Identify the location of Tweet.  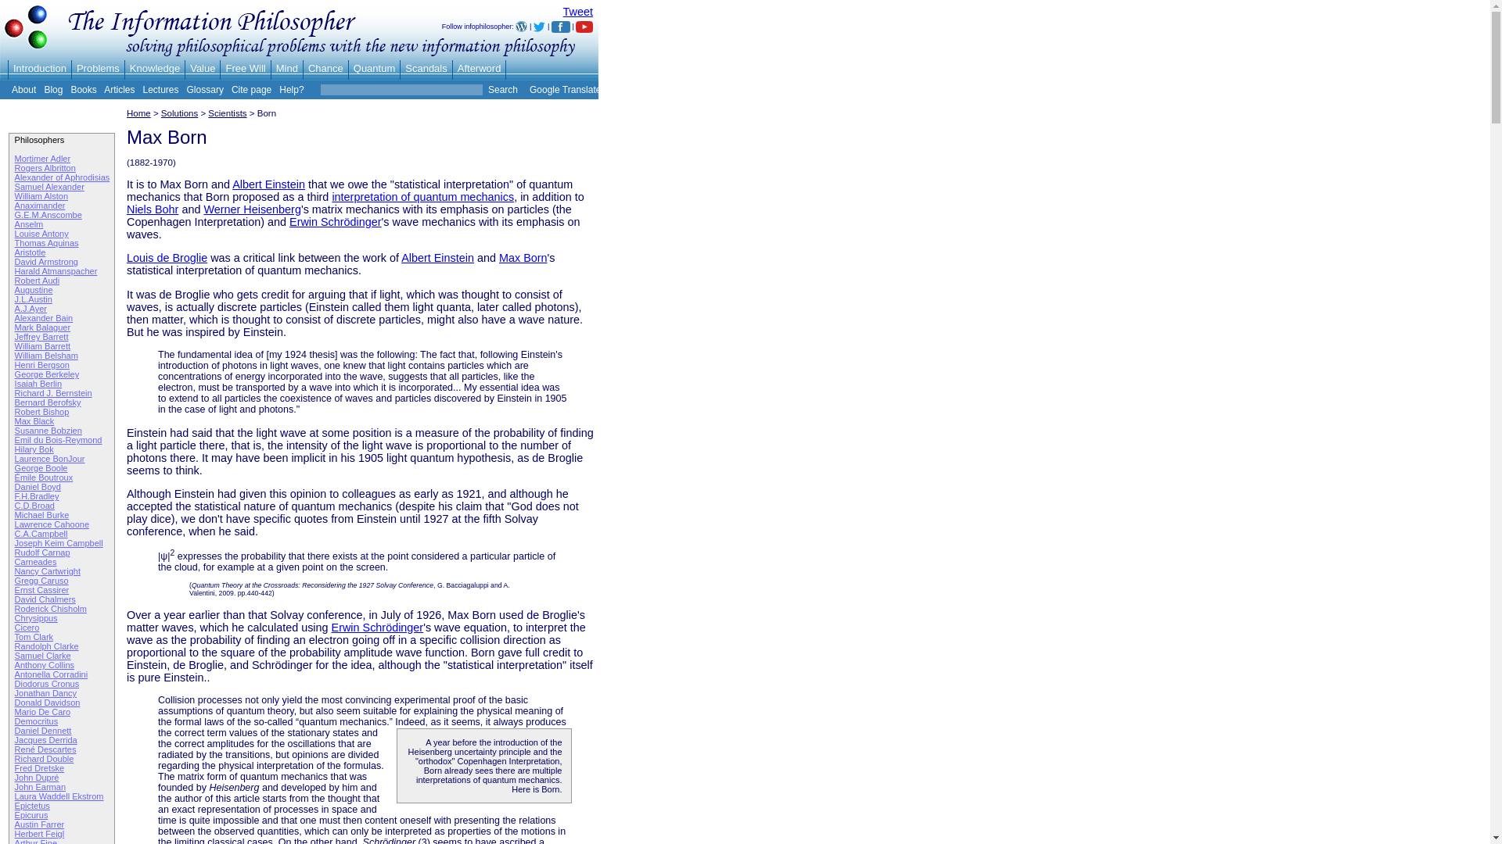
(578, 11).